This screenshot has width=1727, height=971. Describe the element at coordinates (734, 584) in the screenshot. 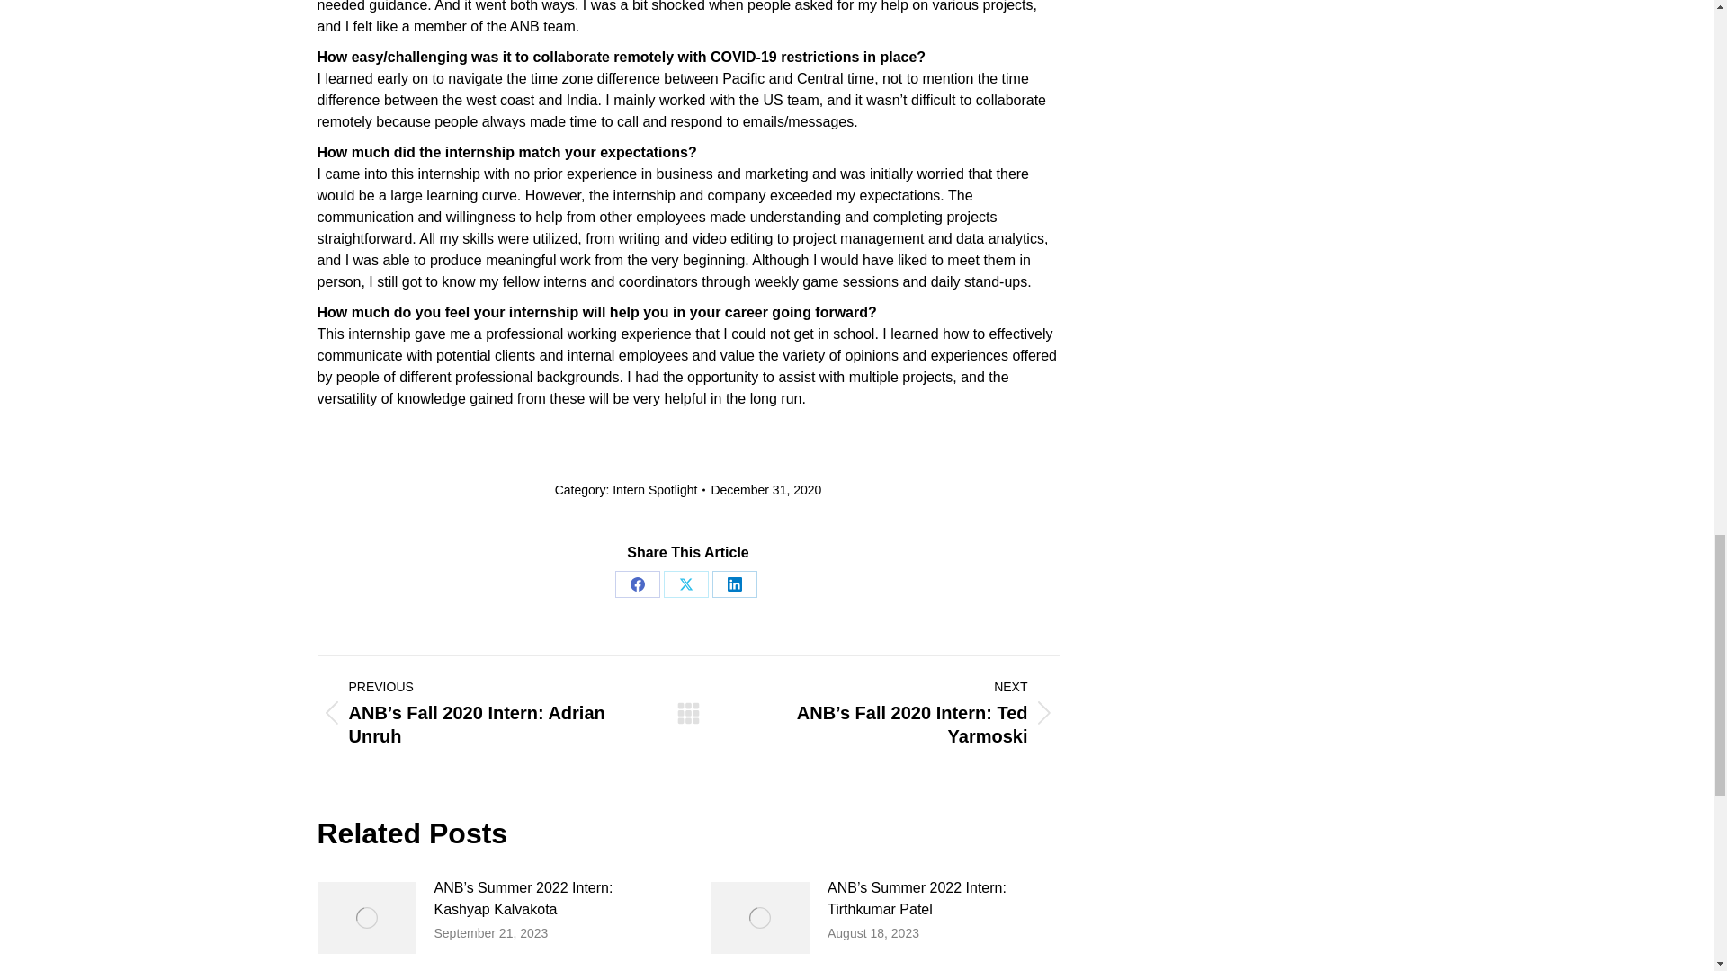

I see `LinkedIn` at that location.